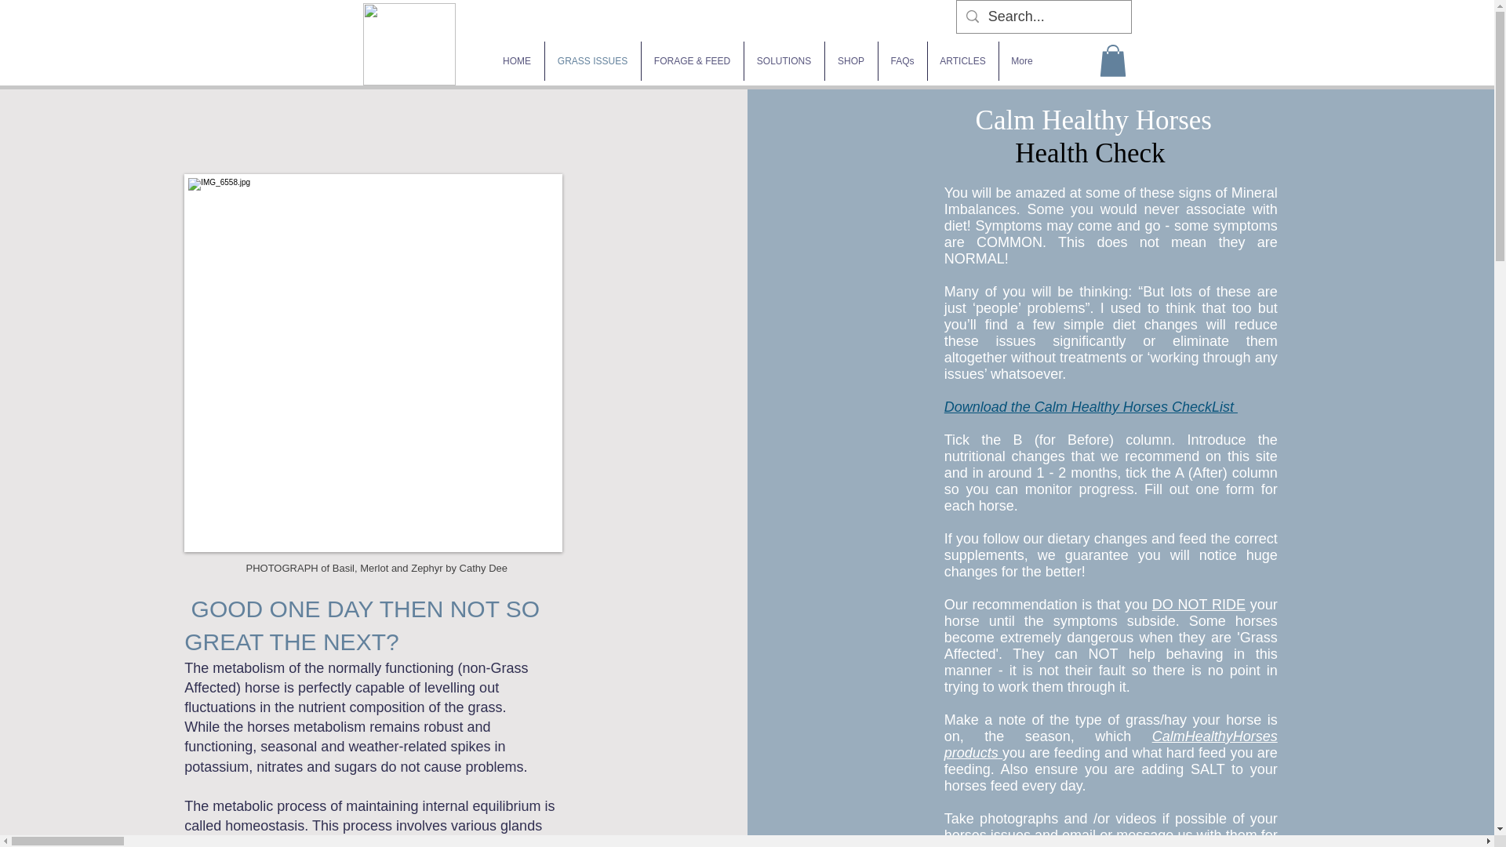 The image size is (1506, 847). Describe the element at coordinates (516, 60) in the screenshot. I see `HOME` at that location.